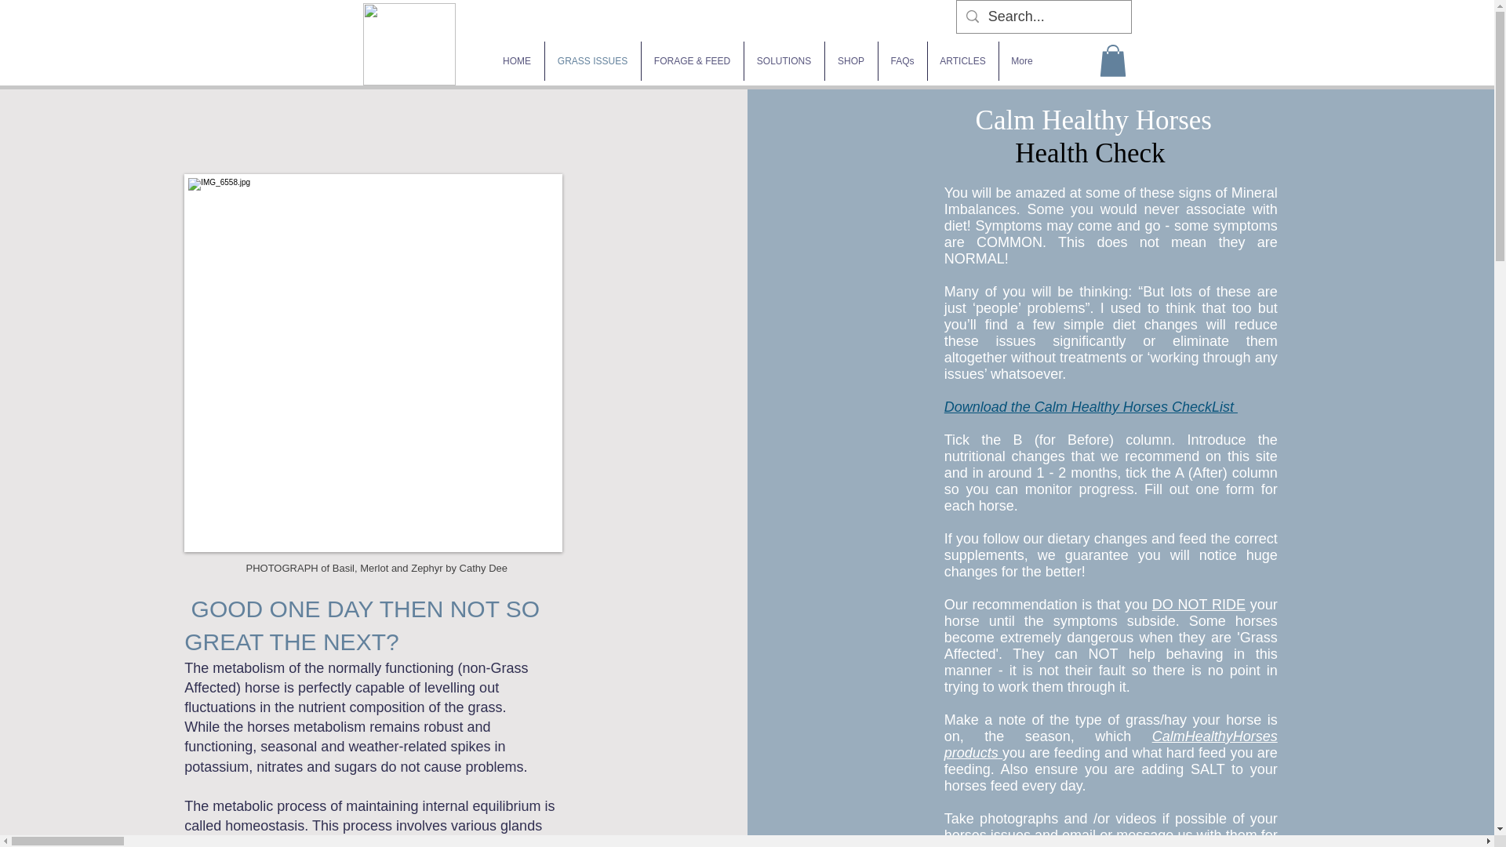 The image size is (1506, 847). Describe the element at coordinates (516, 60) in the screenshot. I see `HOME` at that location.